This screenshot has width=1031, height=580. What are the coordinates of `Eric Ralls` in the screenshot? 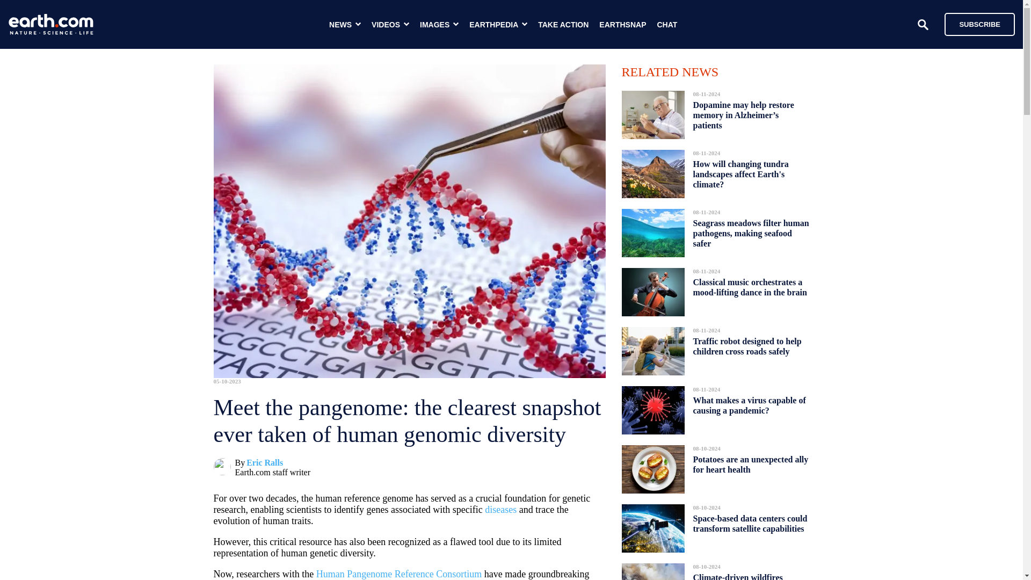 It's located at (264, 463).